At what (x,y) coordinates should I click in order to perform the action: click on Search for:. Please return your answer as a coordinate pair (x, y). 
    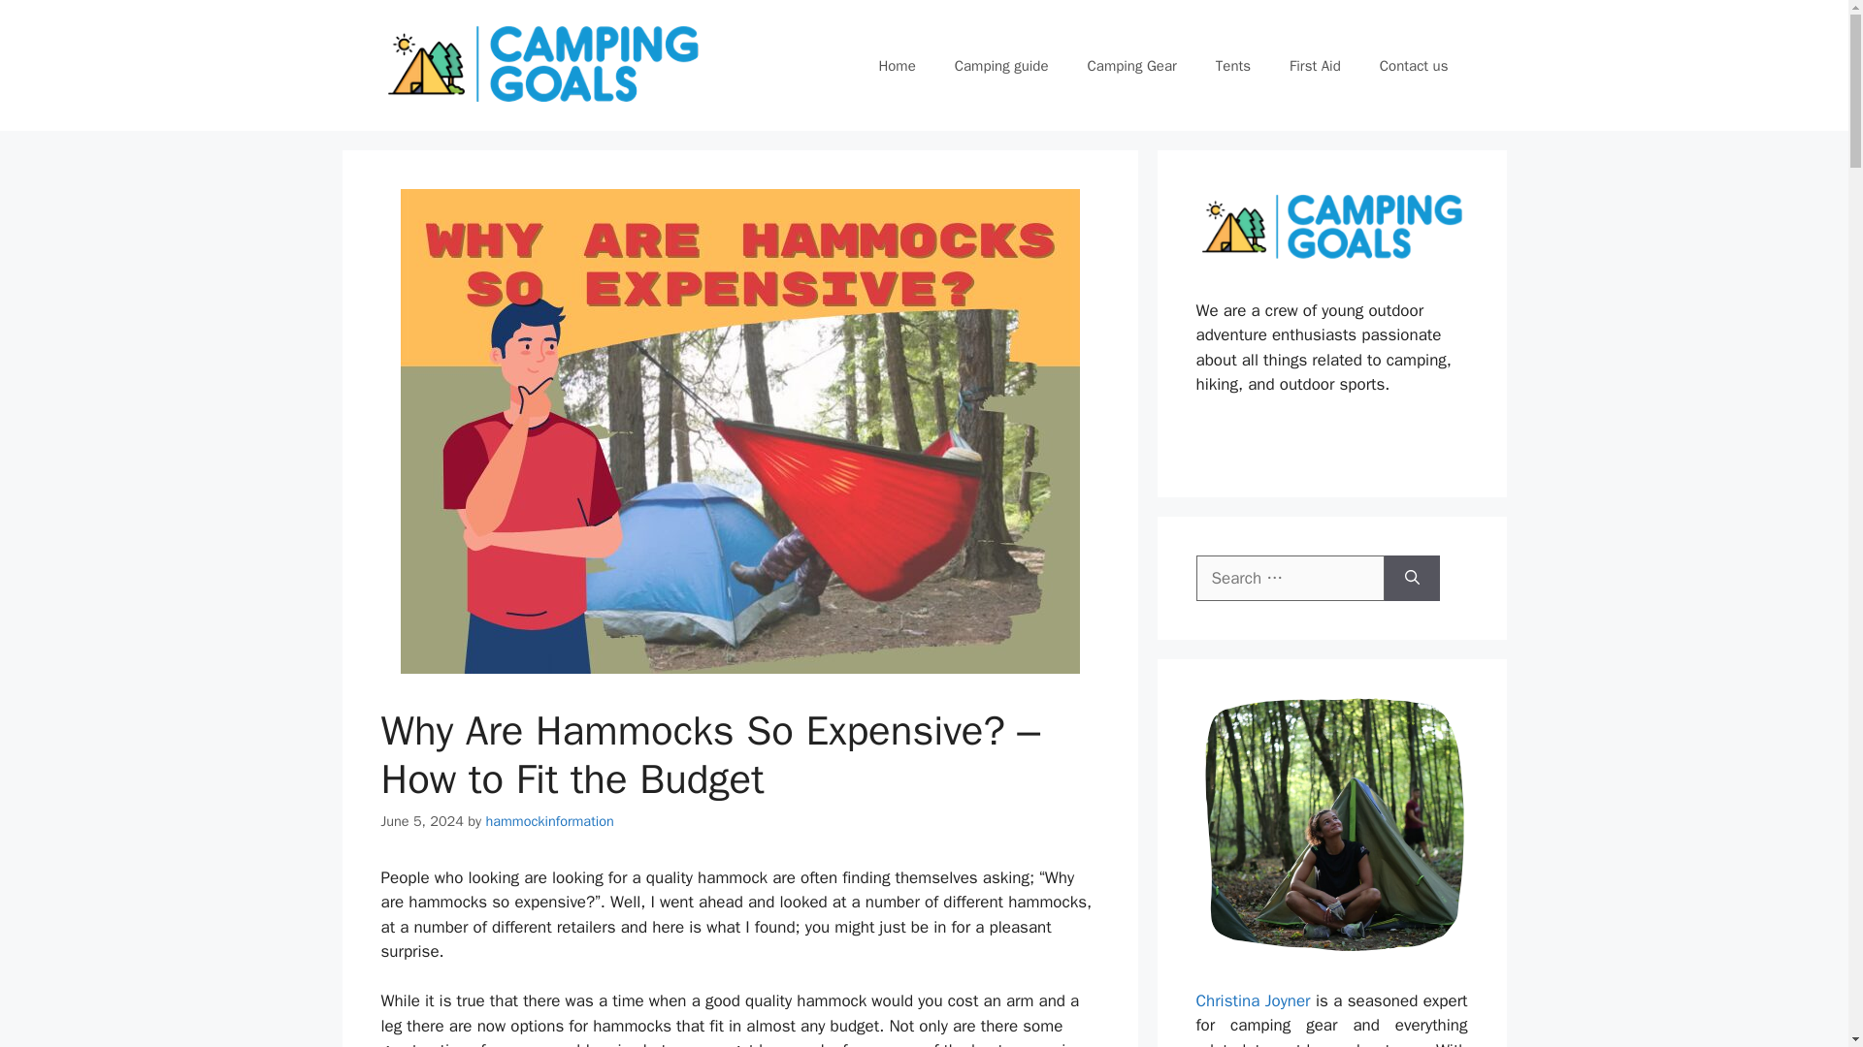
    Looking at the image, I should click on (1290, 579).